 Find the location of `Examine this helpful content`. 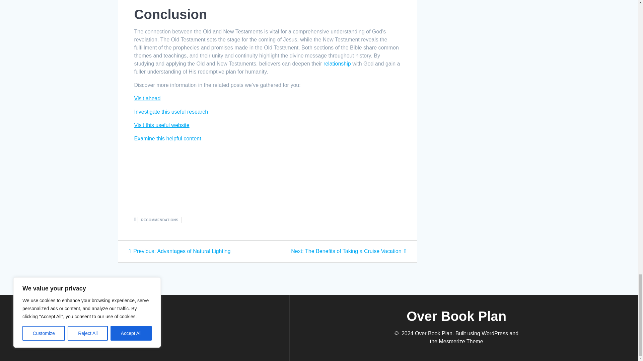

Examine this helpful content is located at coordinates (167, 138).